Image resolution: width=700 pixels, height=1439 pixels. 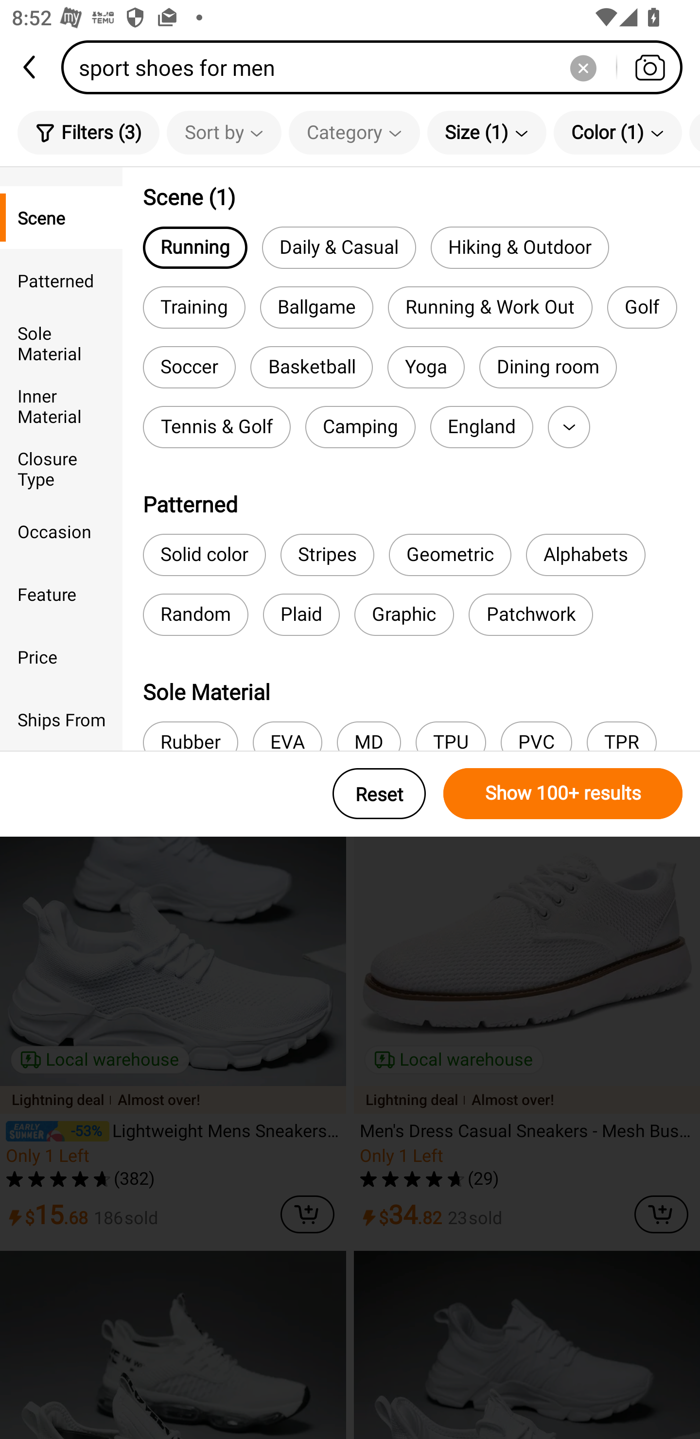 What do you see at coordinates (328, 555) in the screenshot?
I see `Stripes` at bounding box center [328, 555].